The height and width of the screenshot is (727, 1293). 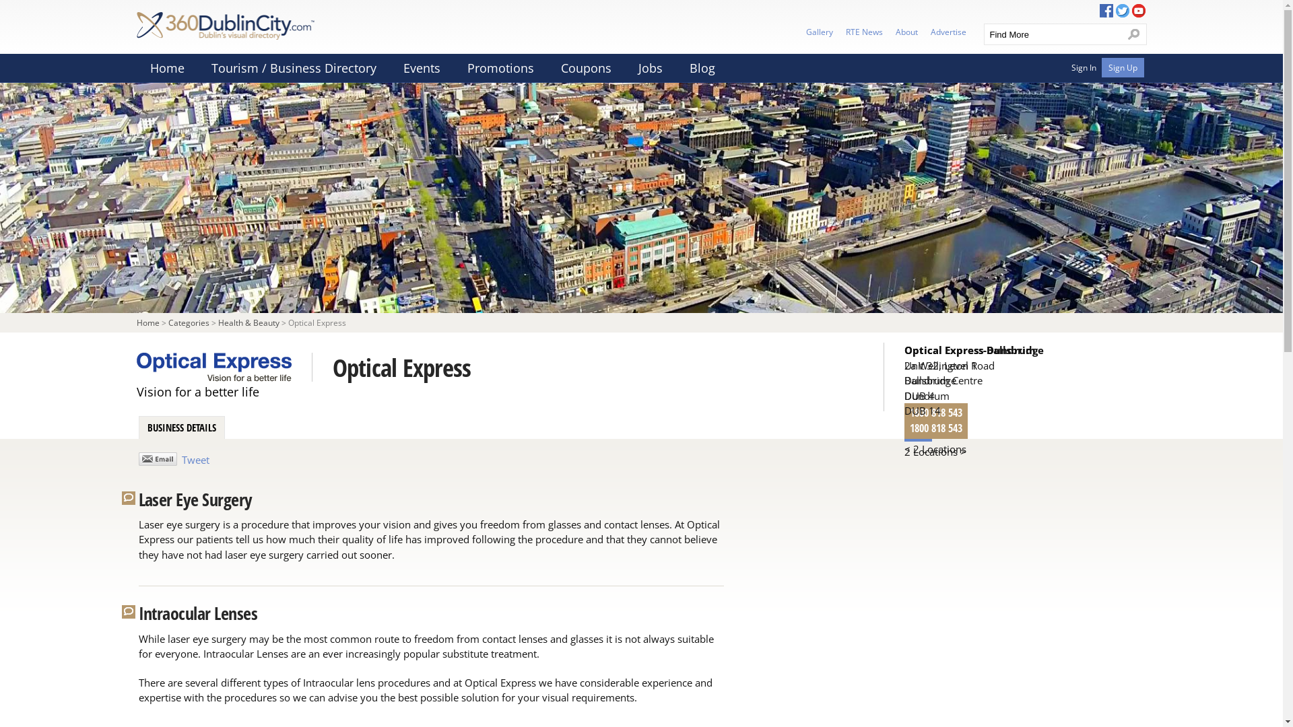 I want to click on Advertise, so click(x=948, y=31).